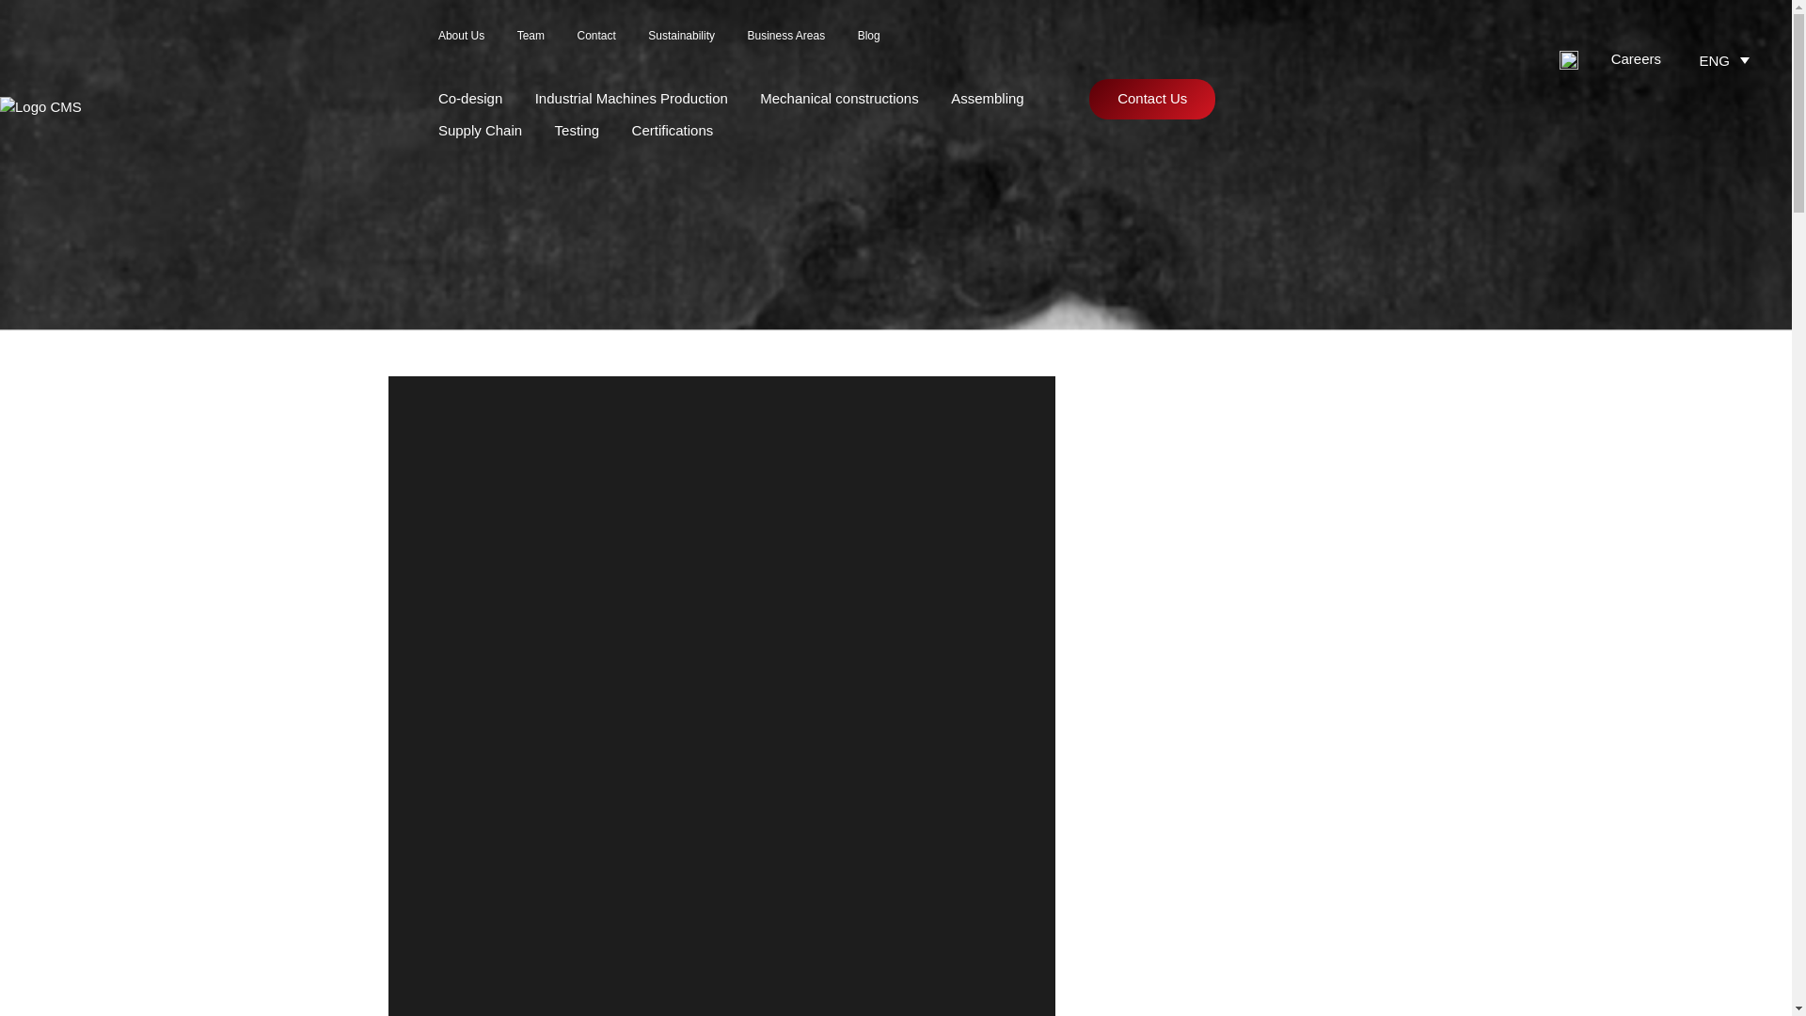 The height and width of the screenshot is (1016, 1806). What do you see at coordinates (630, 98) in the screenshot?
I see `Industrial Machines Production` at bounding box center [630, 98].